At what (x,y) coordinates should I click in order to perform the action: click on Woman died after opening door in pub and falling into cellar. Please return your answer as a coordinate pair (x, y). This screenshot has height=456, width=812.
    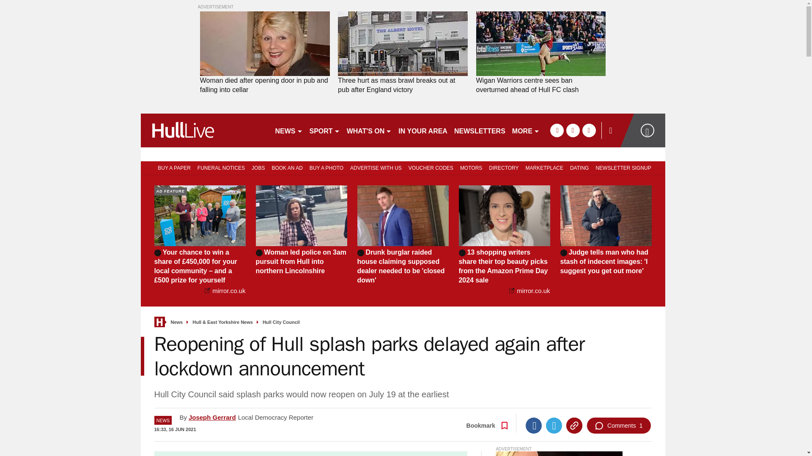
    Looking at the image, I should click on (265, 85).